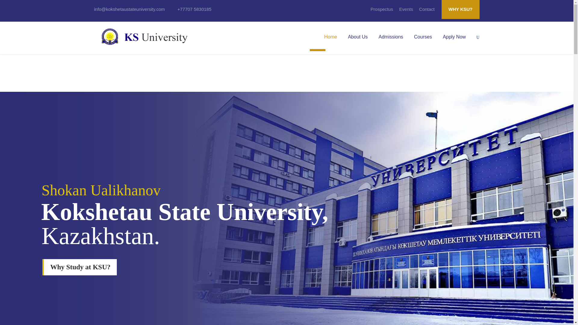  Describe the element at coordinates (79, 267) in the screenshot. I see `Why Study at KSU?` at that location.